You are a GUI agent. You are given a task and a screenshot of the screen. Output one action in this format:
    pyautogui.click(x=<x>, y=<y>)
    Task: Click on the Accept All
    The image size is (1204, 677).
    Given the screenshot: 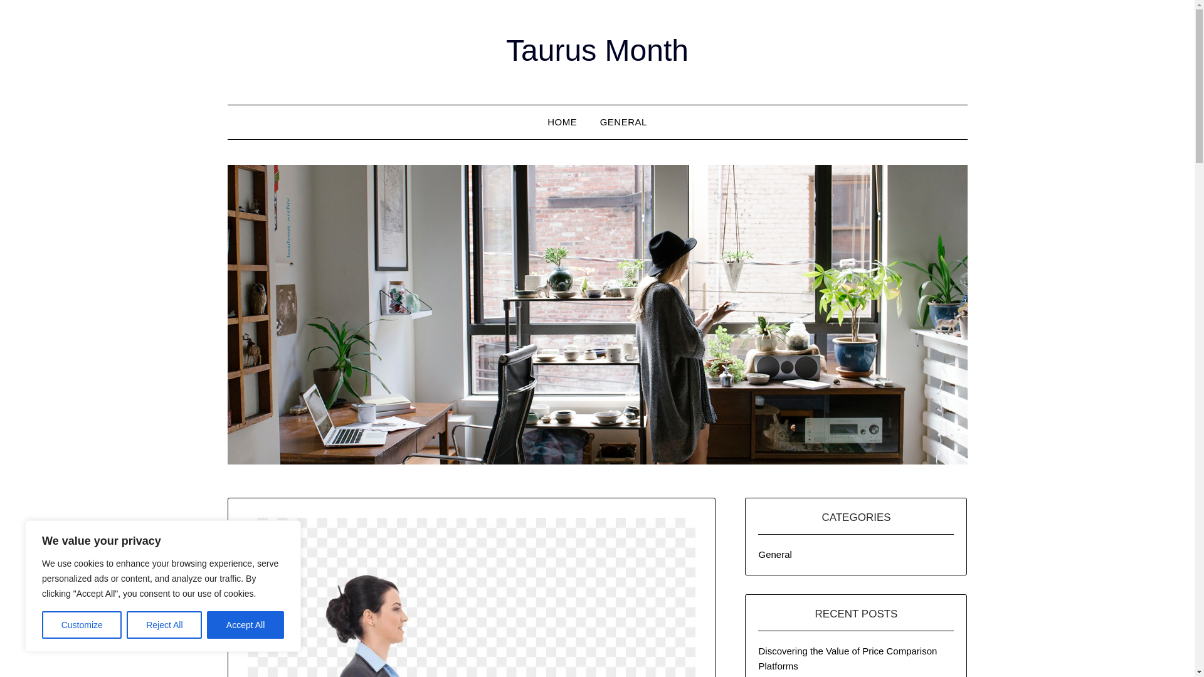 What is the action you would take?
    pyautogui.click(x=246, y=625)
    